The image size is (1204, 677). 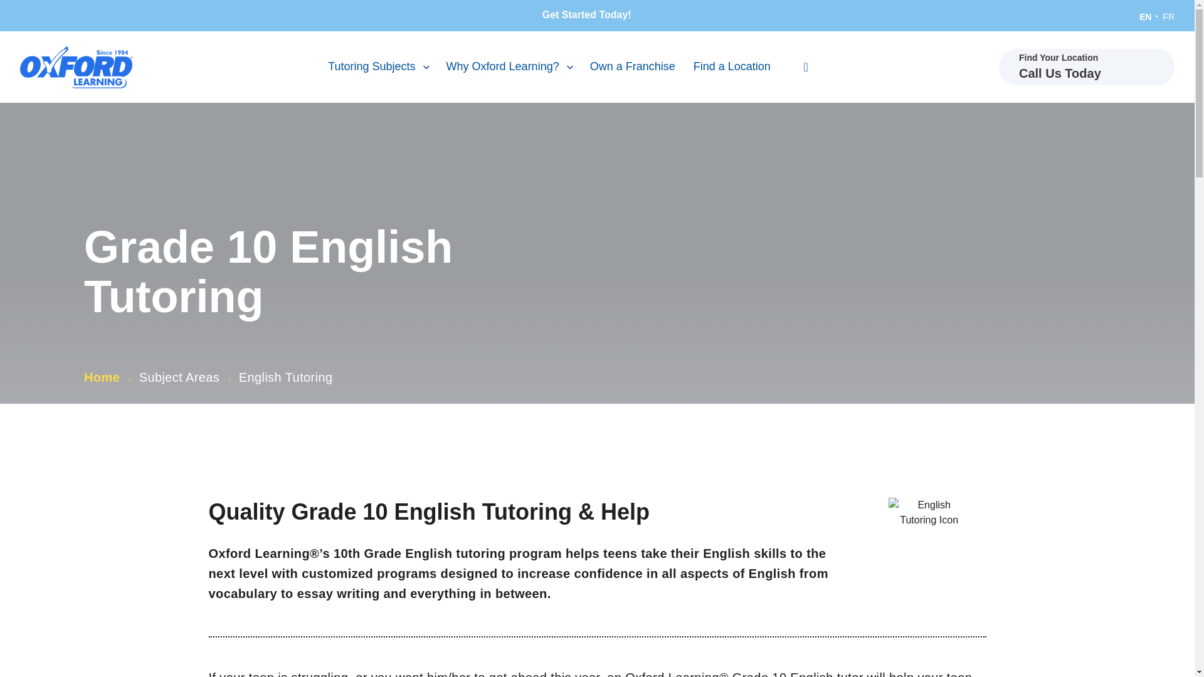 I want to click on FR, so click(x=1169, y=16).